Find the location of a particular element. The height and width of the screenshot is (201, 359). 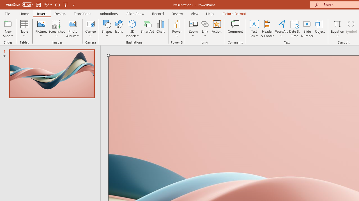

Chart... is located at coordinates (160, 28).